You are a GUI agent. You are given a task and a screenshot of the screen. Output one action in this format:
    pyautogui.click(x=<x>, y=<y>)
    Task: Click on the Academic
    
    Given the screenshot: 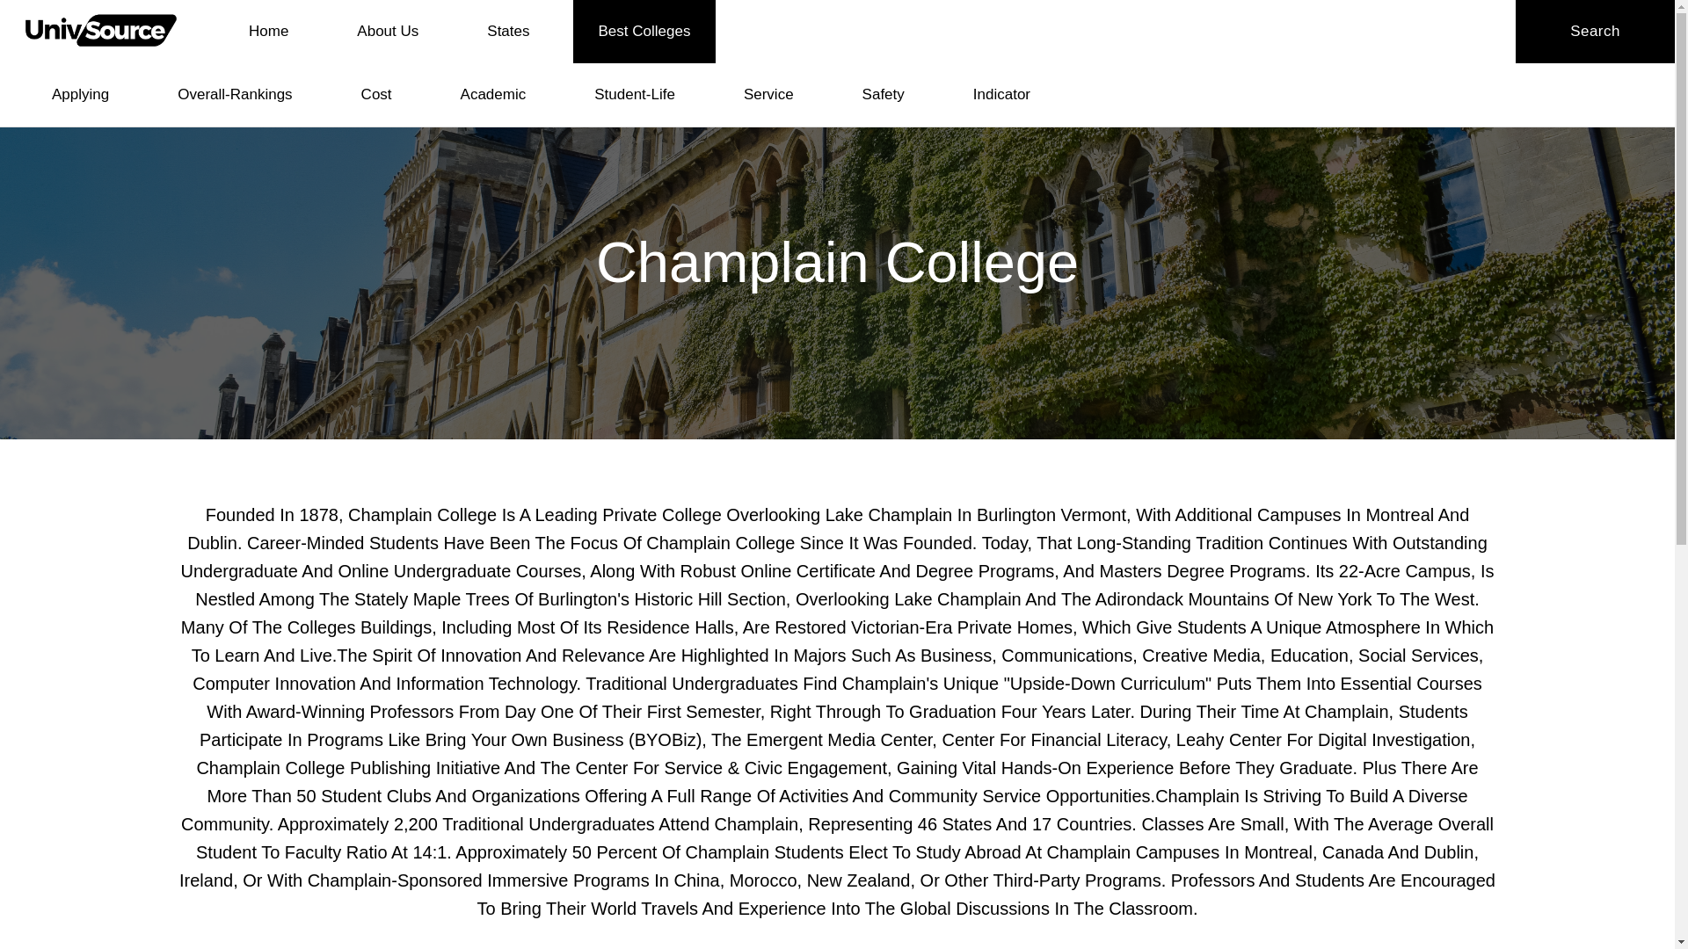 What is the action you would take?
    pyautogui.click(x=493, y=95)
    